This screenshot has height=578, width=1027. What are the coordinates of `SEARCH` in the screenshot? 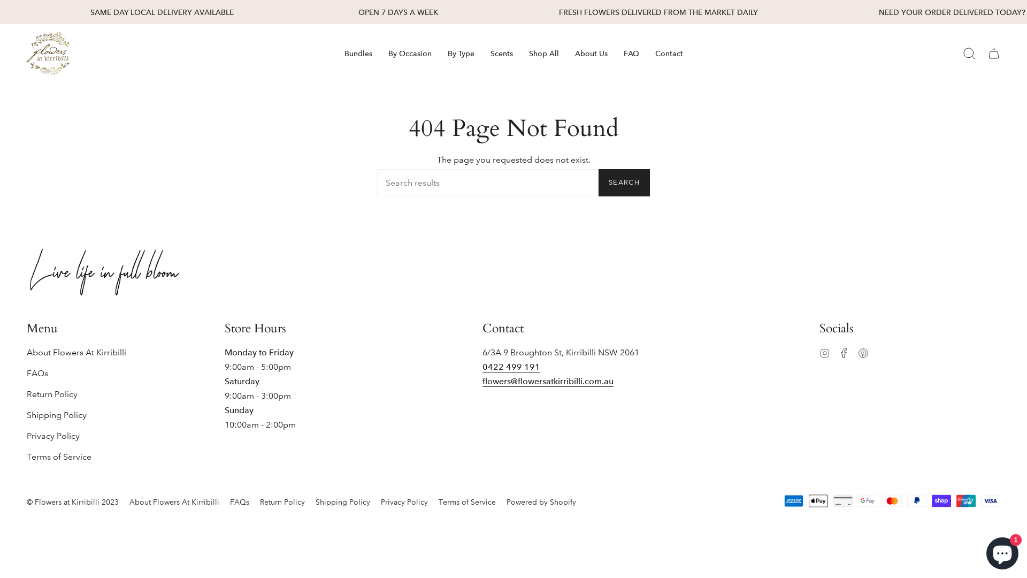 It's located at (624, 183).